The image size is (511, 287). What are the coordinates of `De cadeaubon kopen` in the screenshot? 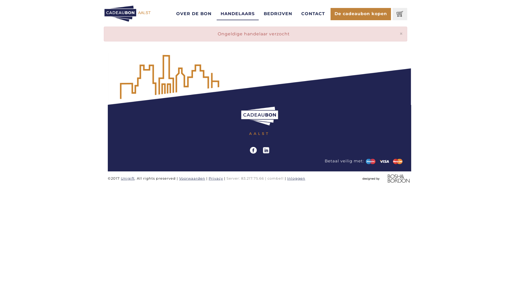 It's located at (361, 14).